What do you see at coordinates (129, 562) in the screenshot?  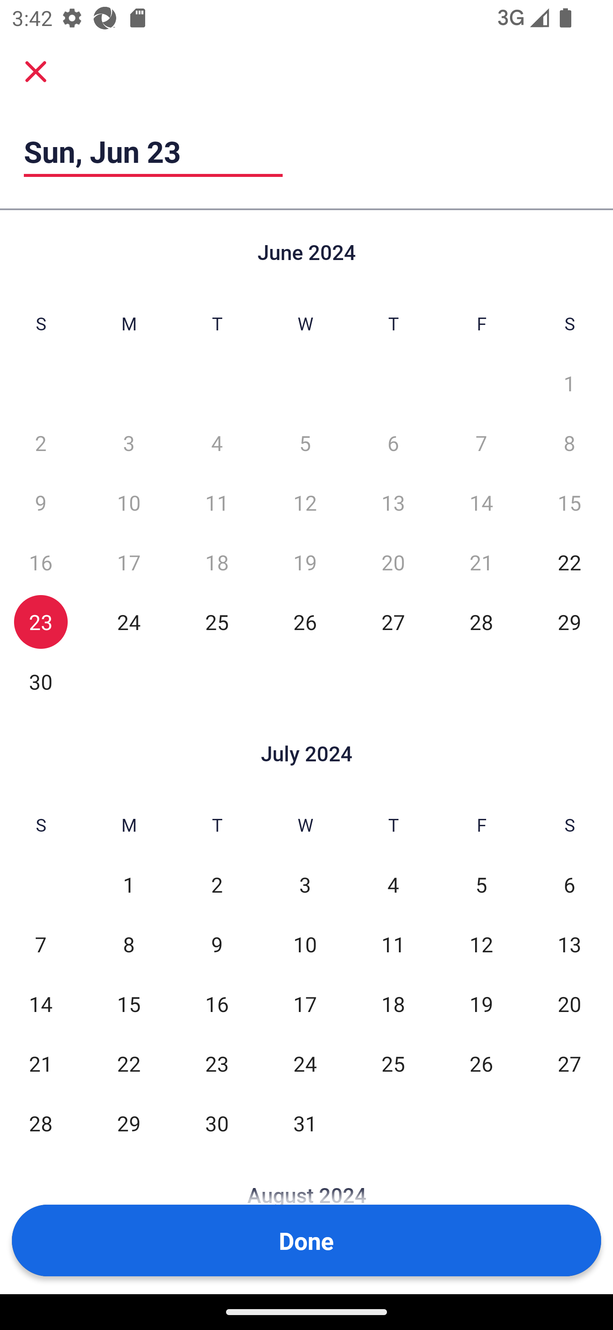 I see `17 Mon, Jun 17, Not Selected` at bounding box center [129, 562].